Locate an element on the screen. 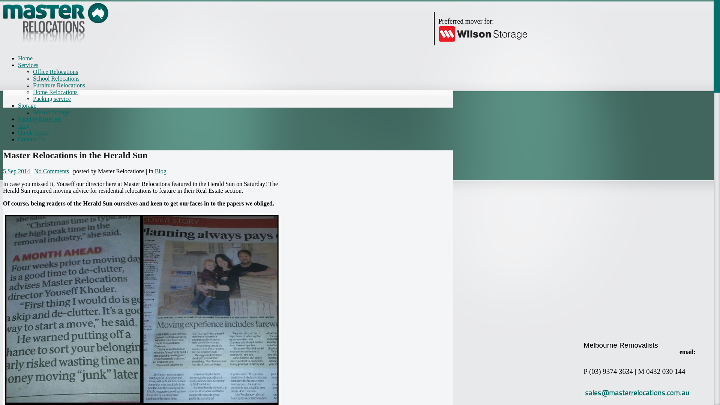 This screenshot has height=405, width=720. 5 Sep 2014 is located at coordinates (16, 171).